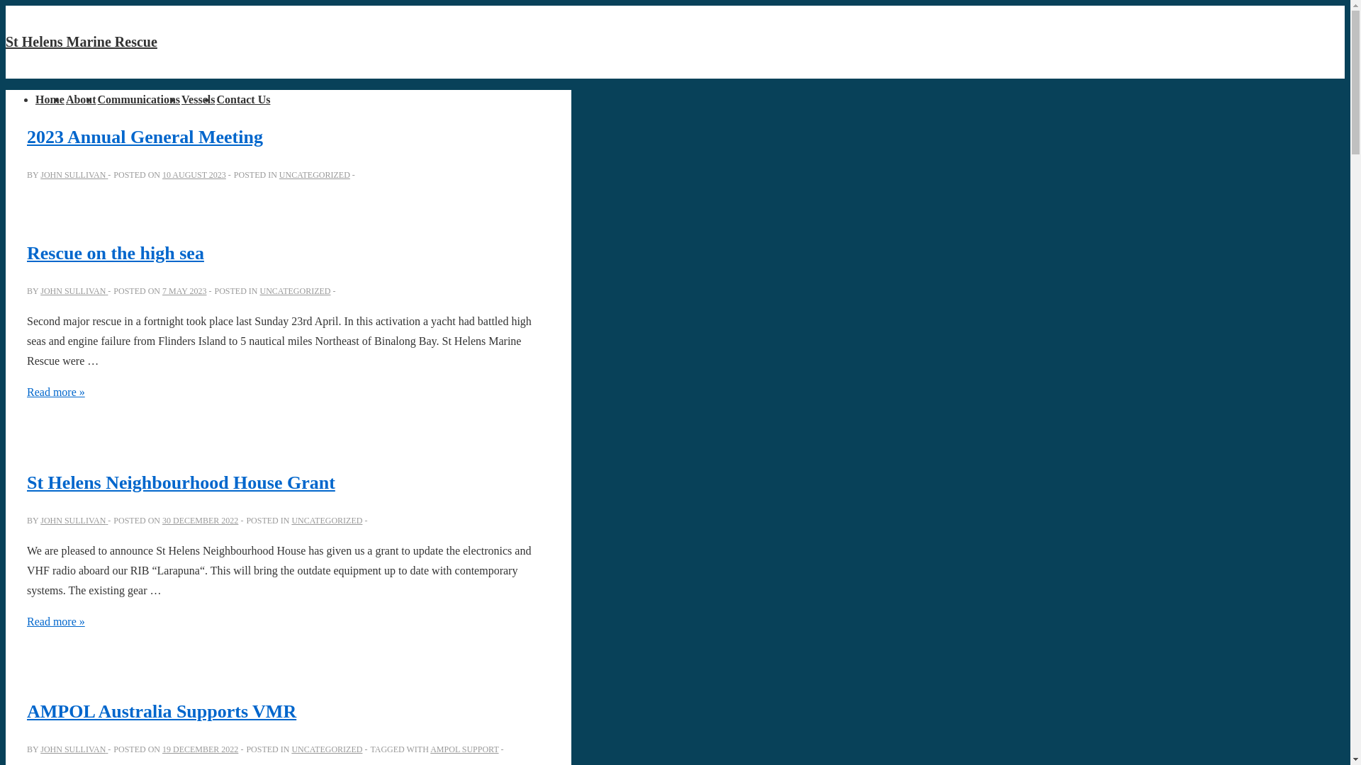  Describe the element at coordinates (200, 749) in the screenshot. I see `19 DECEMBER 2022` at that location.